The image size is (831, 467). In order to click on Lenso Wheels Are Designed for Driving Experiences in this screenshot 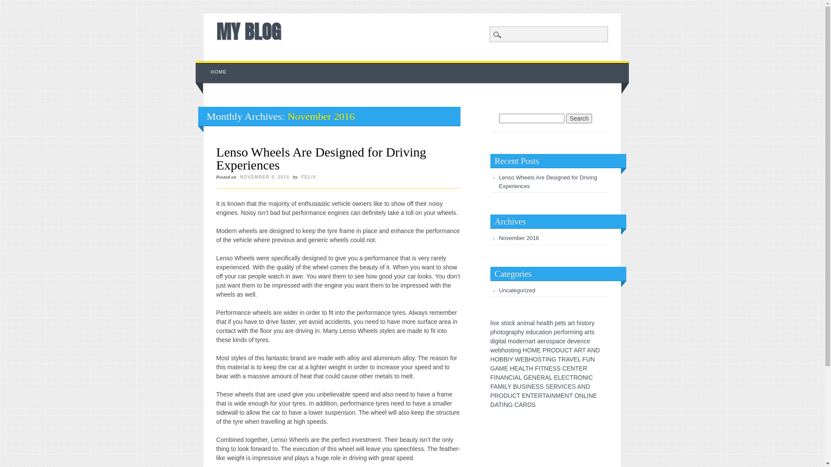, I will do `click(548, 182)`.